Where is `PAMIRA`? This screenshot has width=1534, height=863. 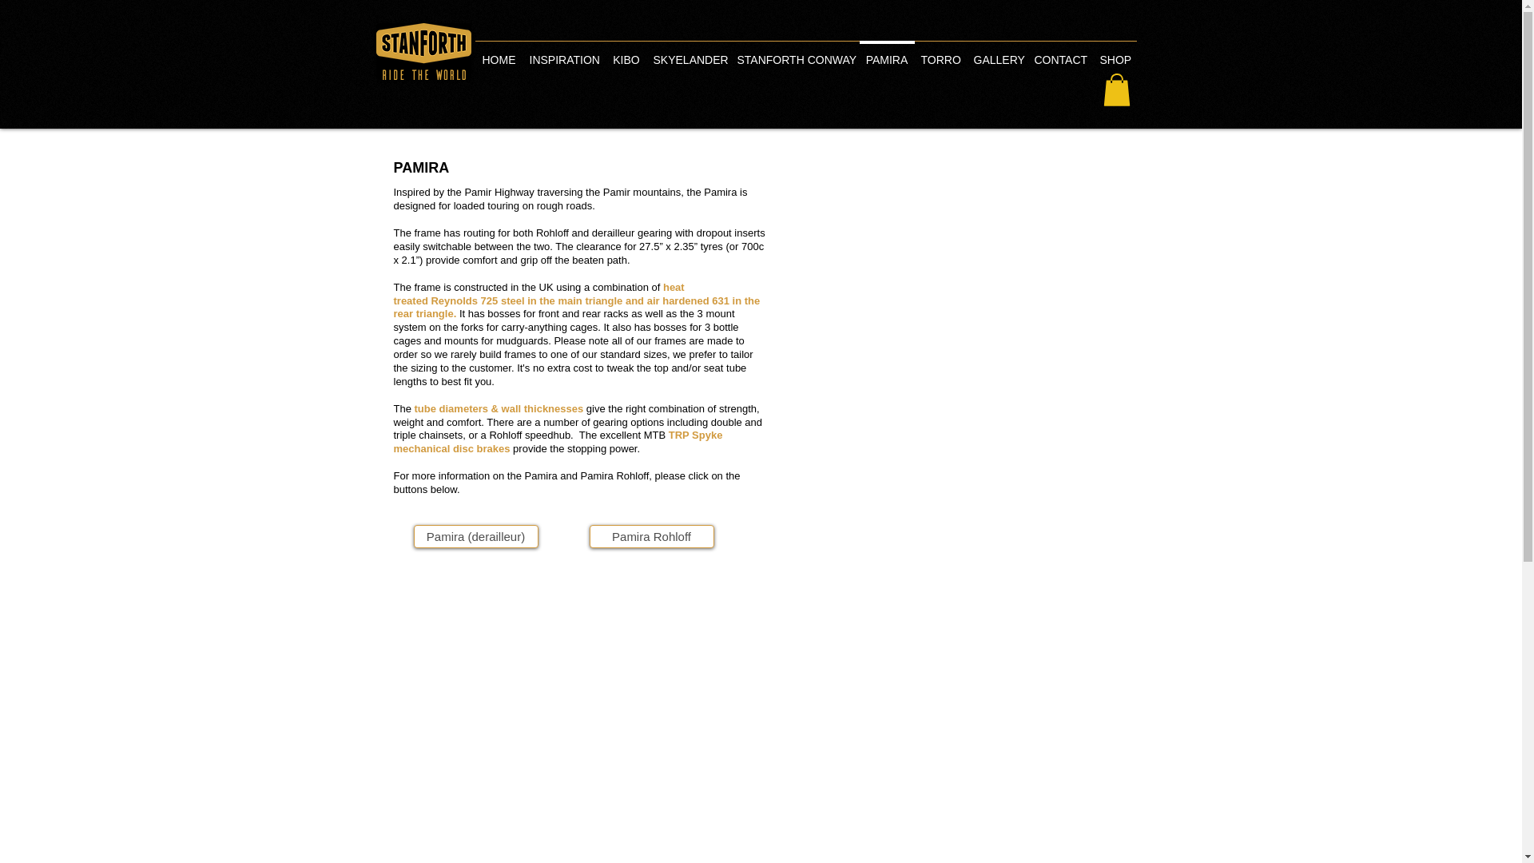
PAMIRA is located at coordinates (887, 53).